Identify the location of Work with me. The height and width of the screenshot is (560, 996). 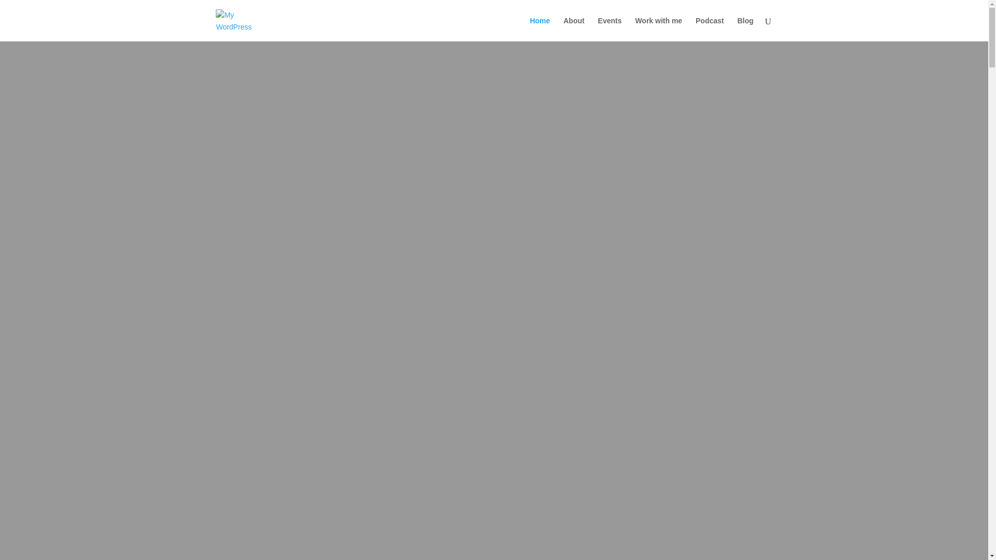
(659, 29).